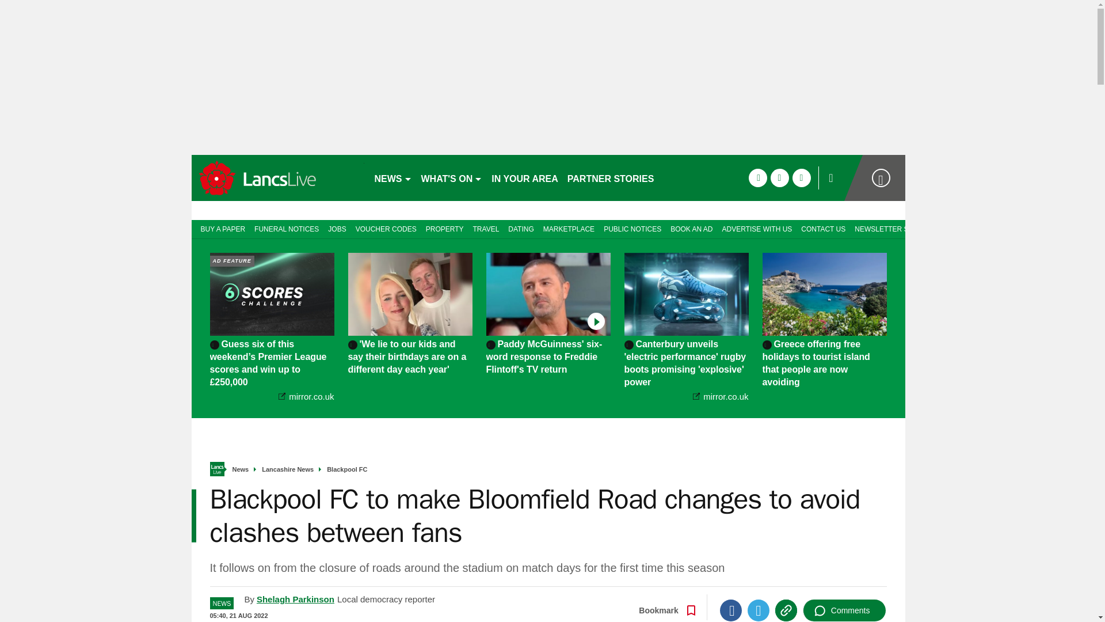 Image resolution: width=1105 pixels, height=622 pixels. I want to click on DATING, so click(521, 228).